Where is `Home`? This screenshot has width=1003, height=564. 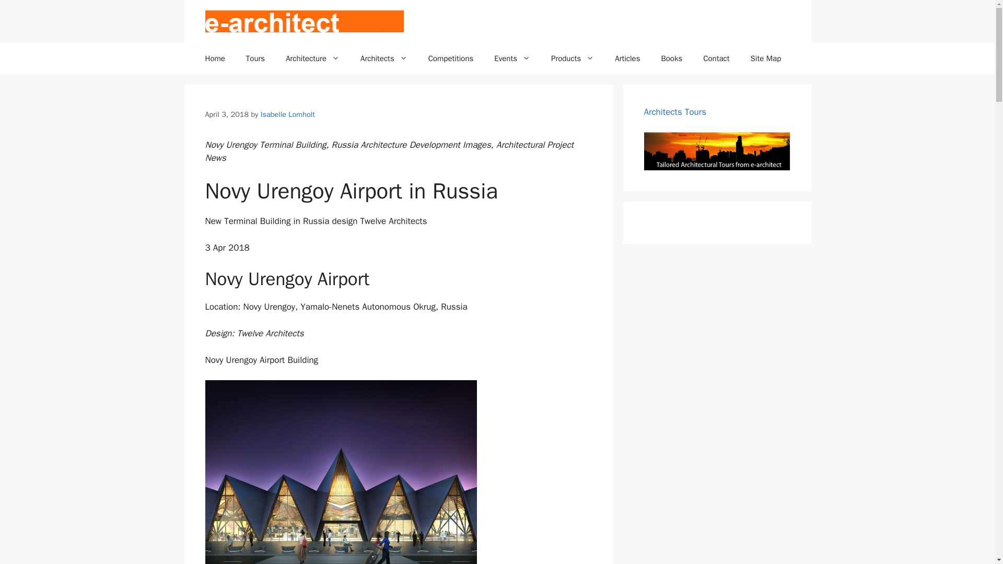 Home is located at coordinates (214, 58).